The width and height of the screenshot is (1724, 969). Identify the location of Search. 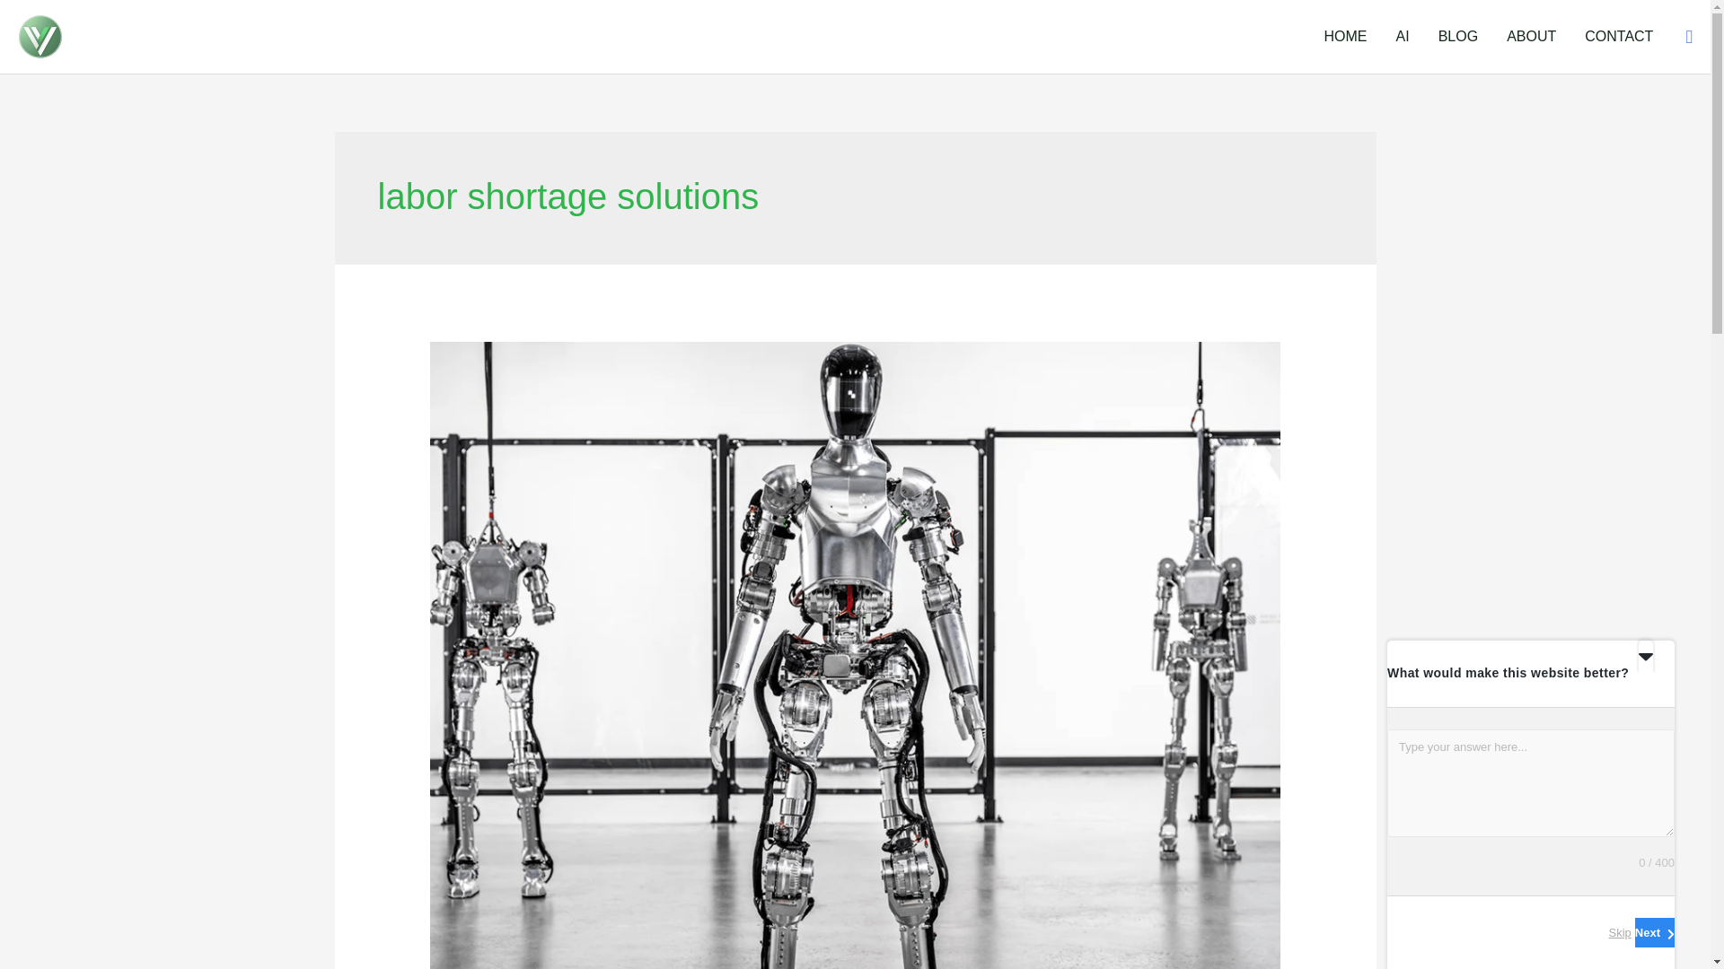
(1689, 36).